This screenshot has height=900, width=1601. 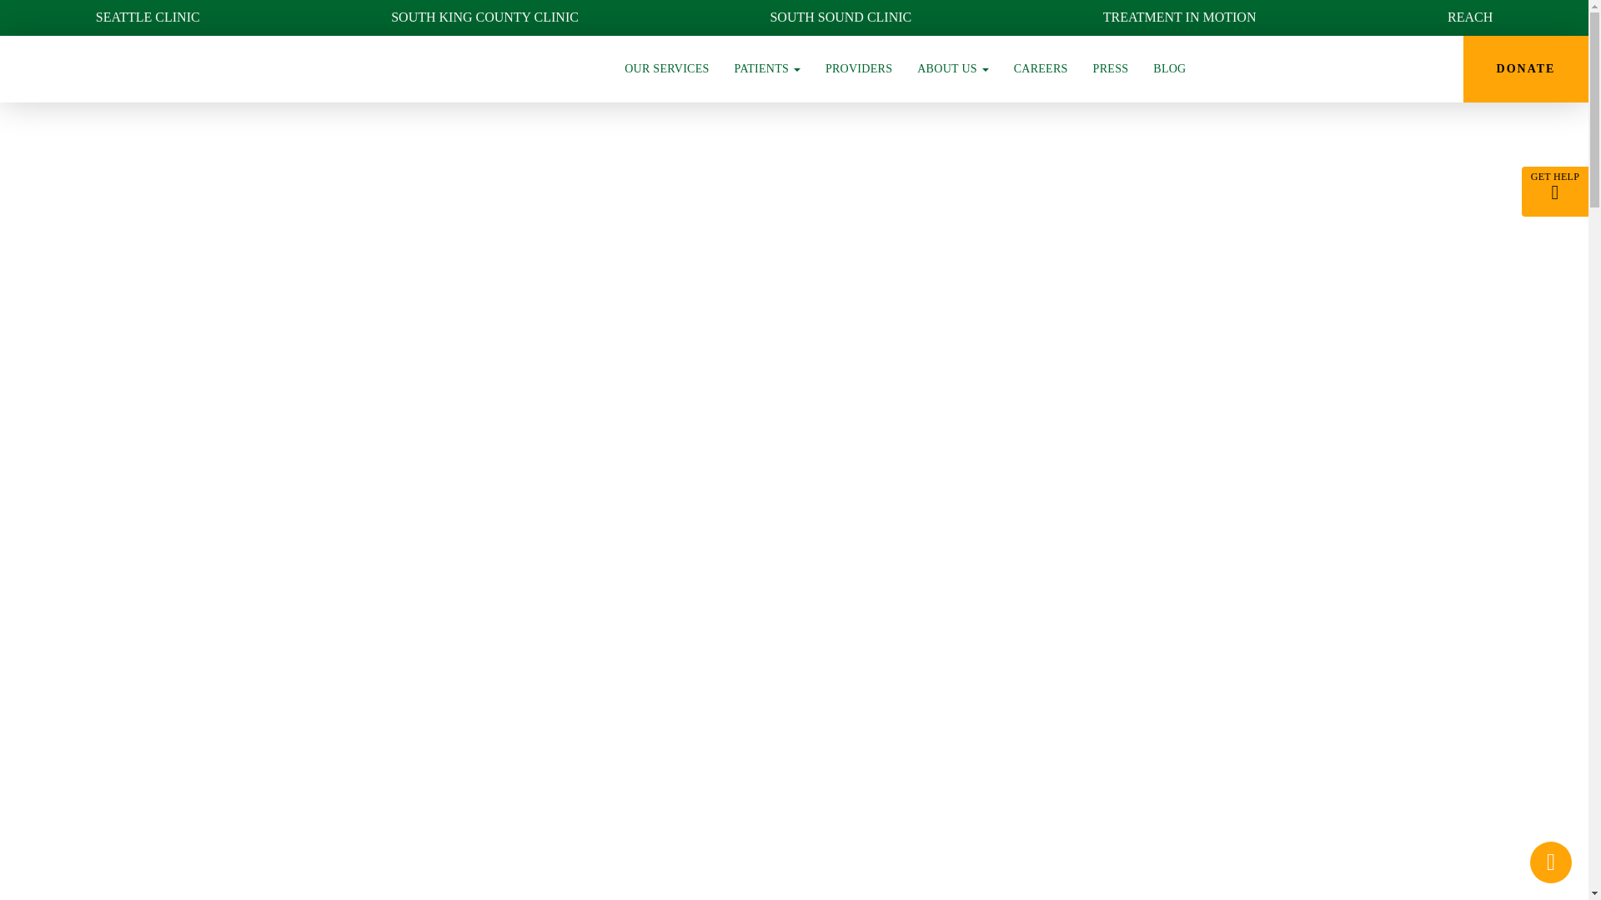 What do you see at coordinates (1179, 18) in the screenshot?
I see `TREATMENT IN MOTION` at bounding box center [1179, 18].